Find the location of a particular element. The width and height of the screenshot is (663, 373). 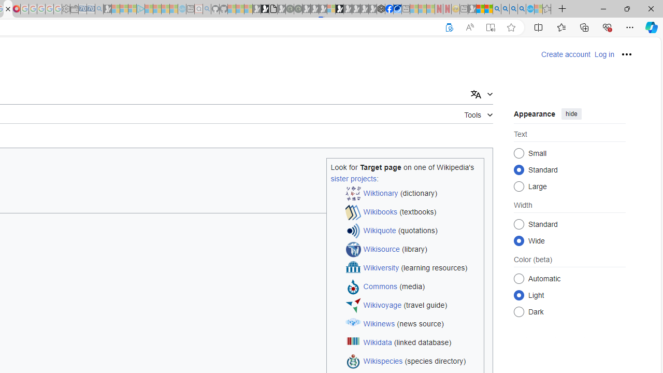

Dark is located at coordinates (519, 312).